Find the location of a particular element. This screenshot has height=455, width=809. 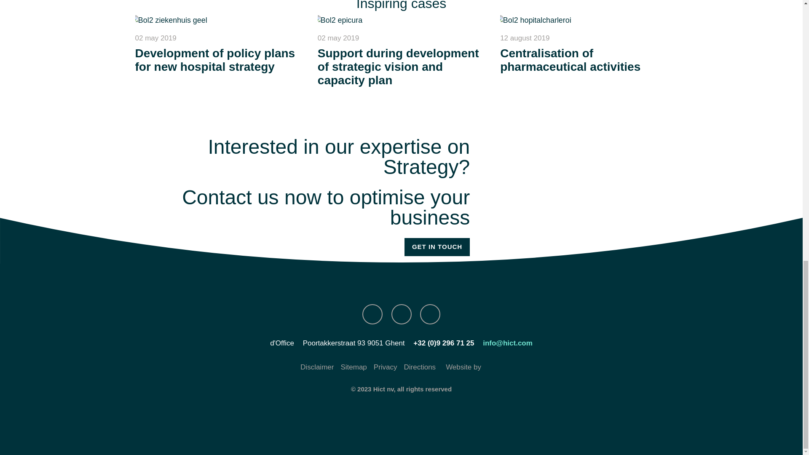

Development of policy plans for new hospital strategy is located at coordinates (218, 20).